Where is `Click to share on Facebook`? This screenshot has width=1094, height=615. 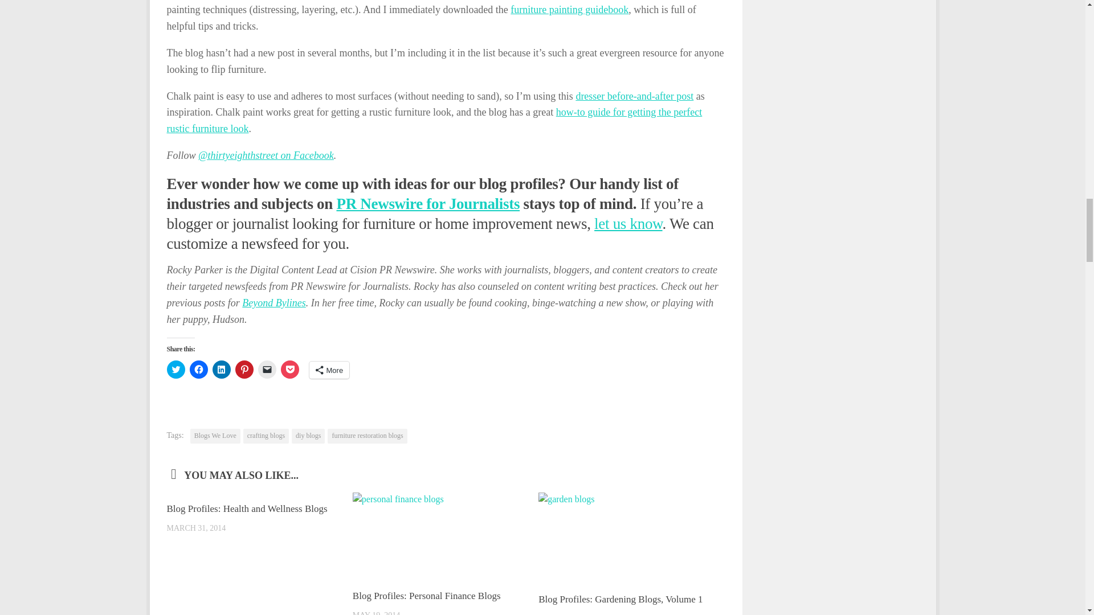
Click to share on Facebook is located at coordinates (198, 369).